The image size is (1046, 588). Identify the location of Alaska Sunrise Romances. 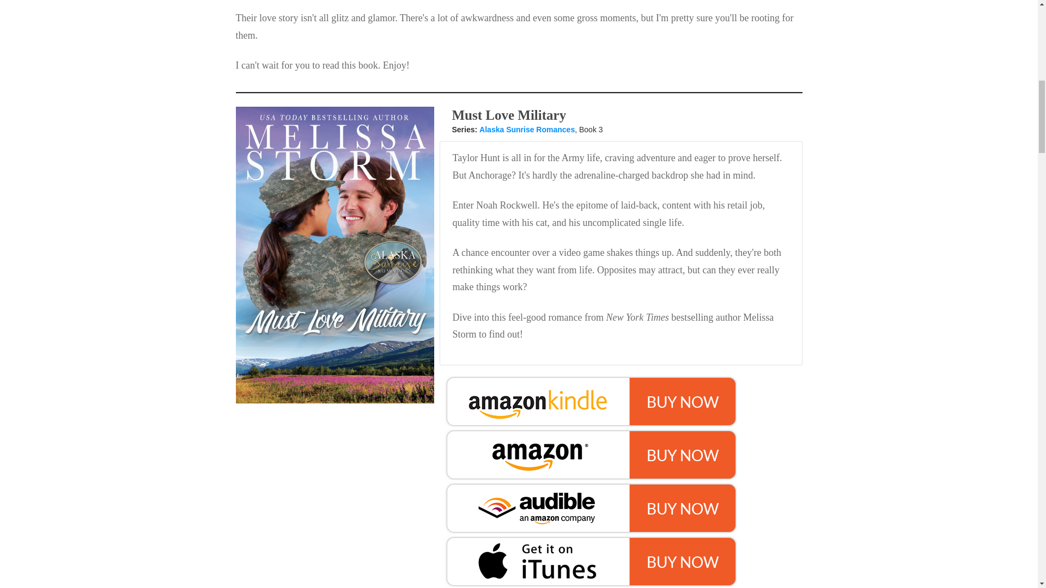
(526, 130).